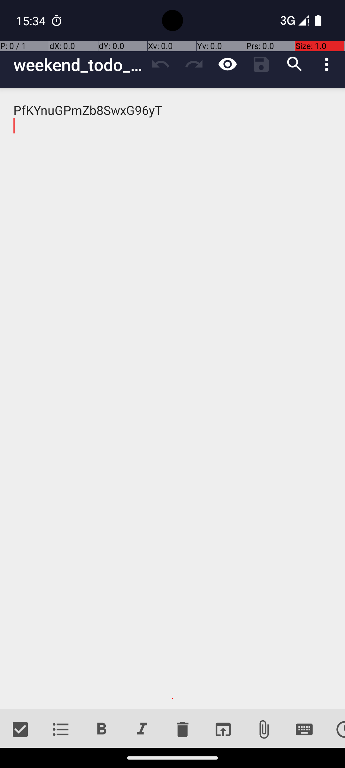 The height and width of the screenshot is (768, 345). What do you see at coordinates (172, 399) in the screenshot?
I see `PfKYnuGPmZb8SwxG96yT
` at bounding box center [172, 399].